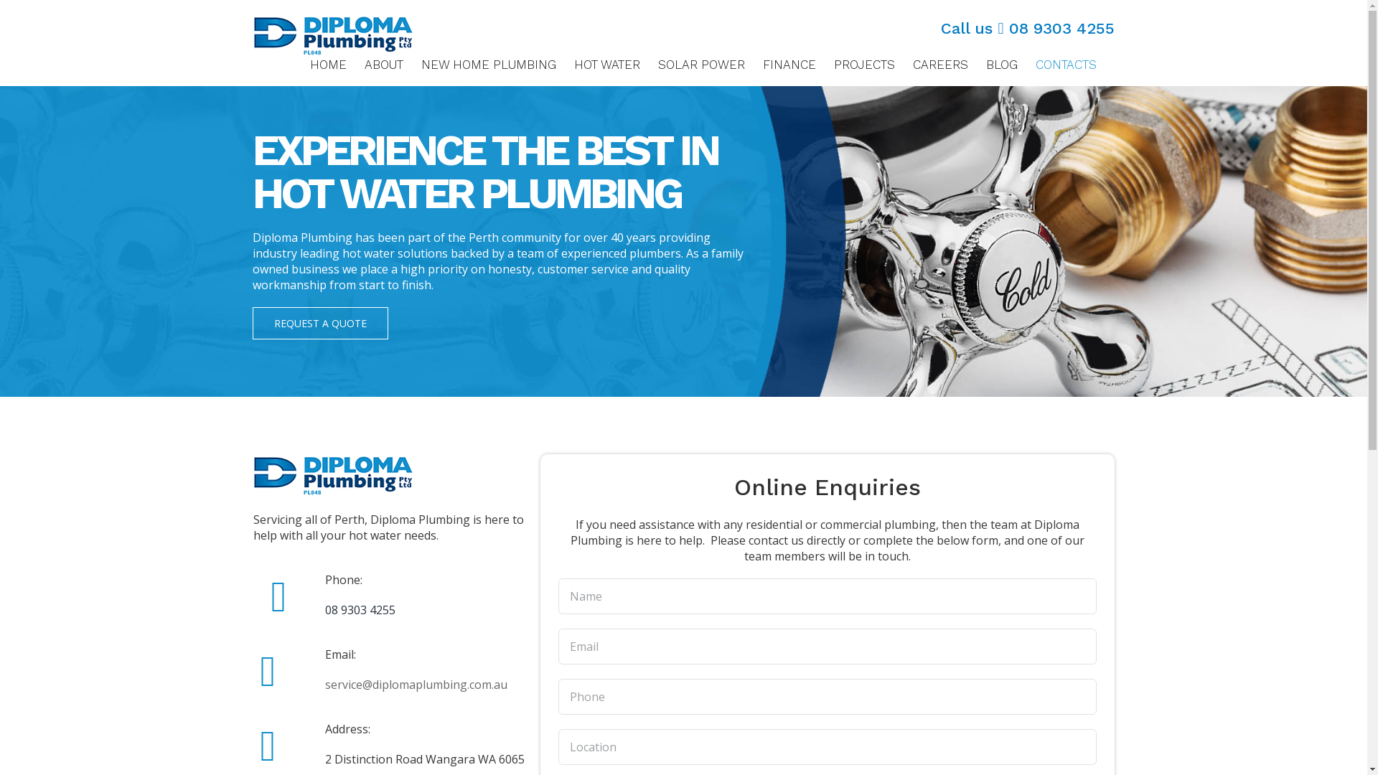  What do you see at coordinates (607, 65) in the screenshot?
I see `HOT WATER` at bounding box center [607, 65].